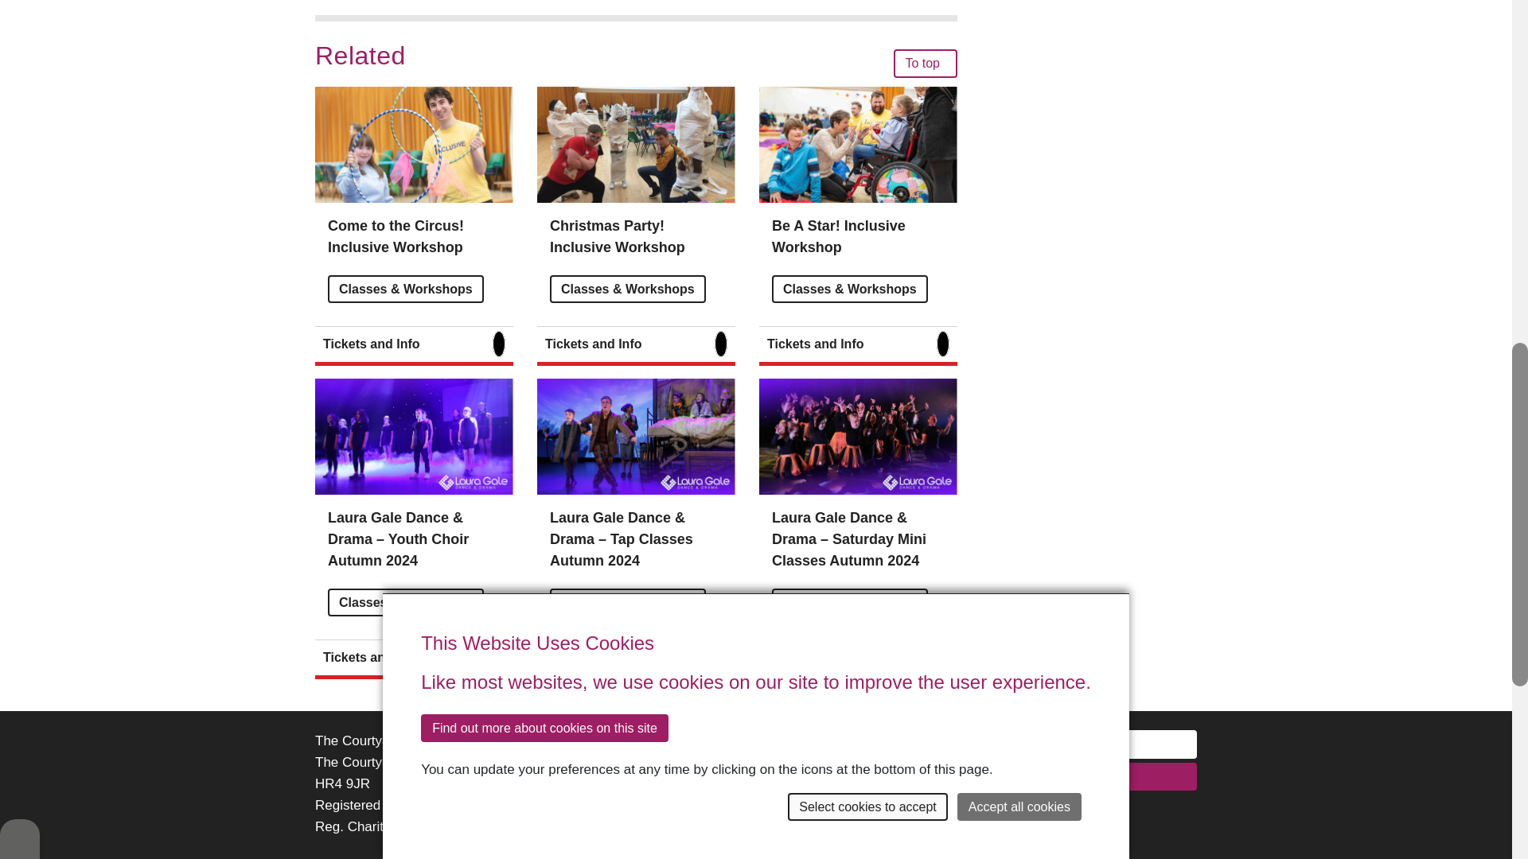 The height and width of the screenshot is (859, 1528). I want to click on Tickets and Info, so click(414, 659).